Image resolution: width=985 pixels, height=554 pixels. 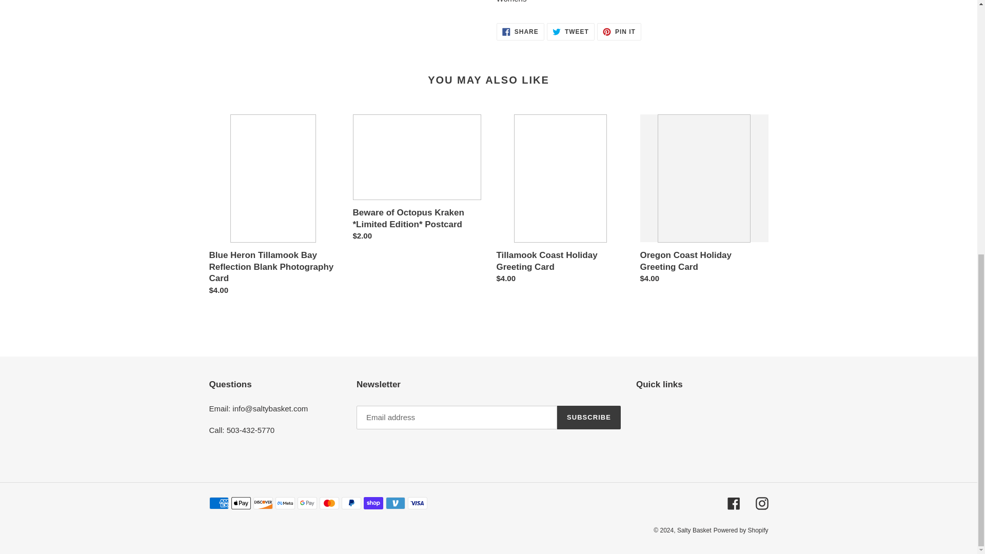 What do you see at coordinates (734, 503) in the screenshot?
I see `Facebook` at bounding box center [734, 503].